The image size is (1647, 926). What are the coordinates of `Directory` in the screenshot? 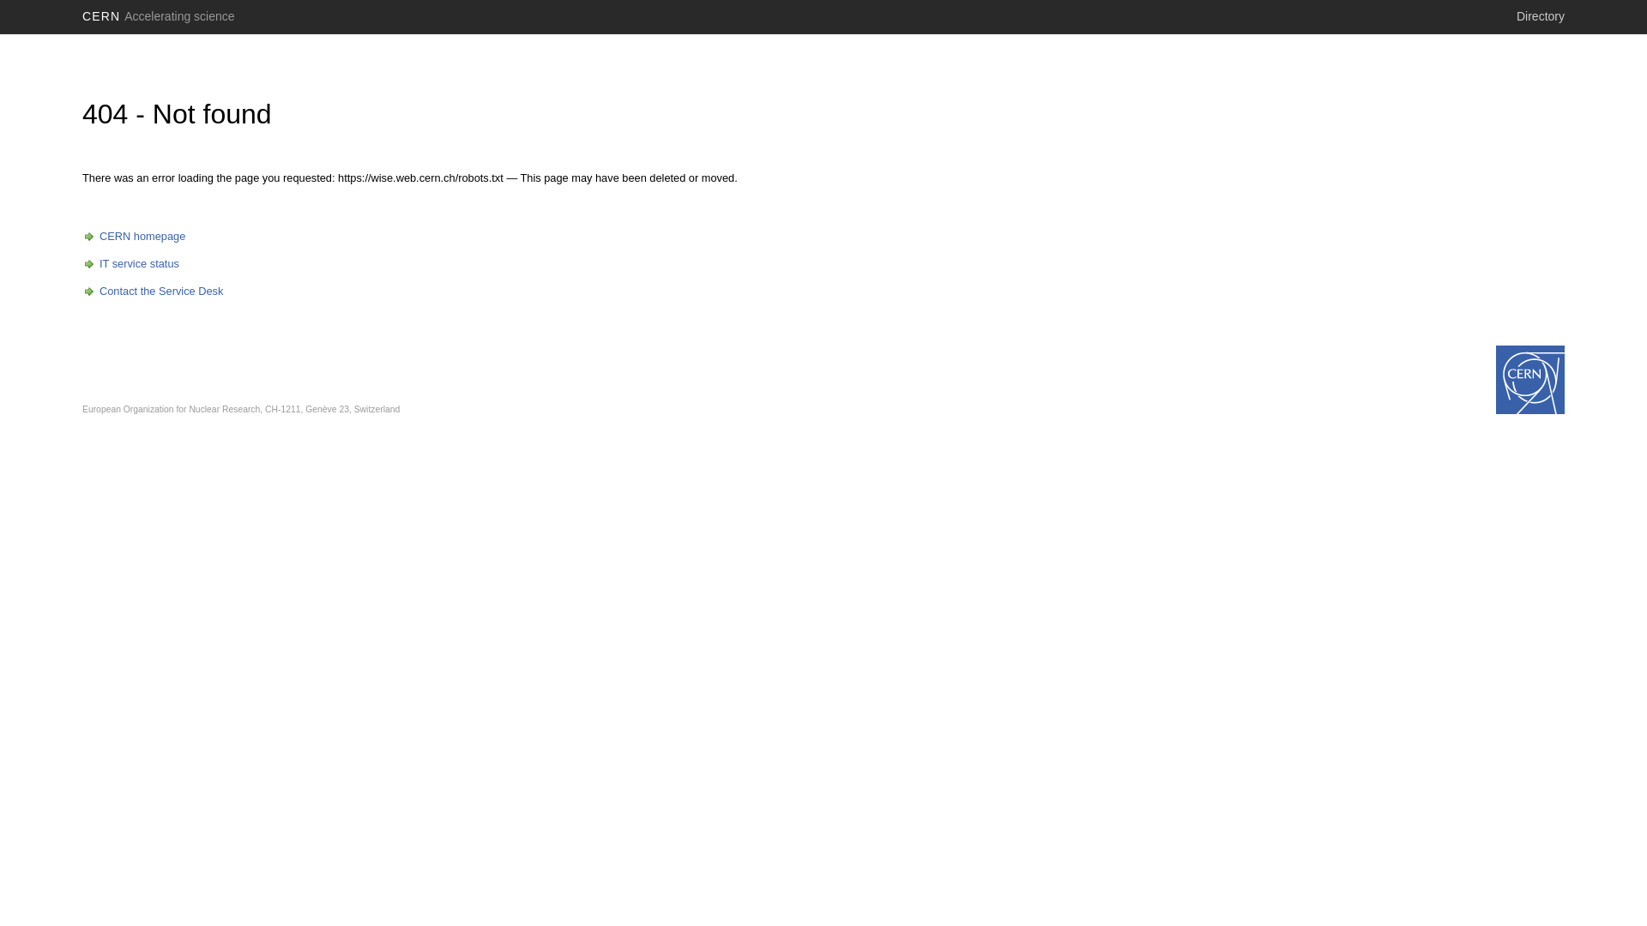 It's located at (1541, 16).